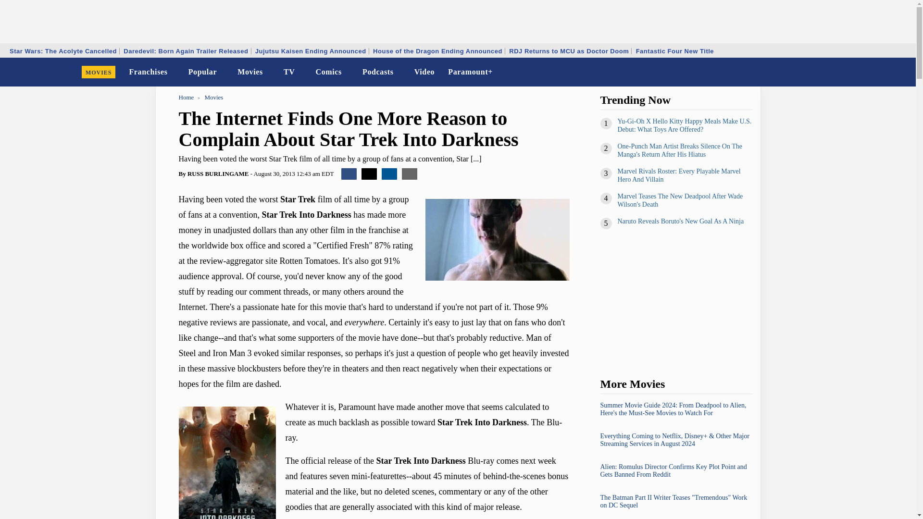 This screenshot has height=519, width=923. I want to click on Dark Mode, so click(884, 72).